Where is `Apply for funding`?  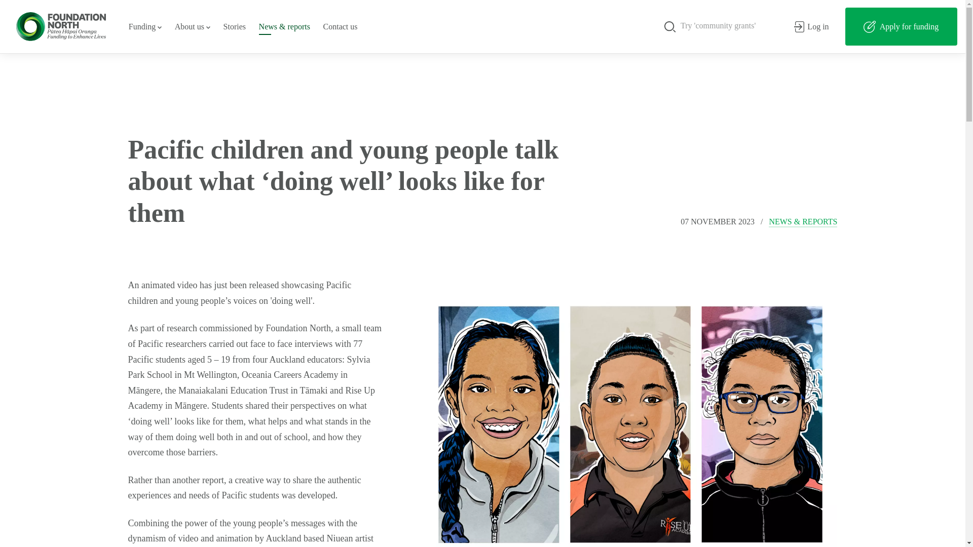
Apply for funding is located at coordinates (901, 26).